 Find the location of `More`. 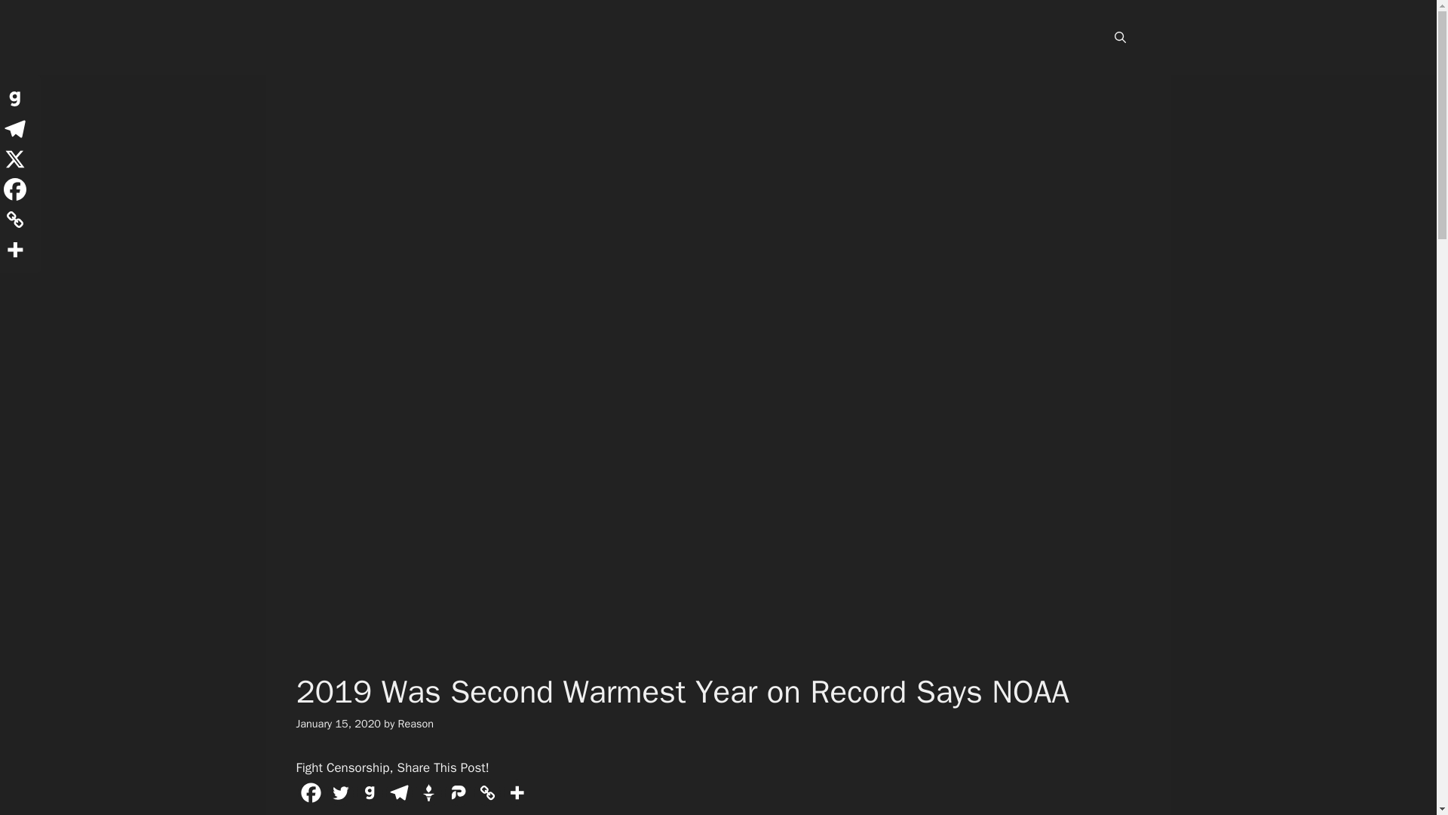

More is located at coordinates (517, 792).